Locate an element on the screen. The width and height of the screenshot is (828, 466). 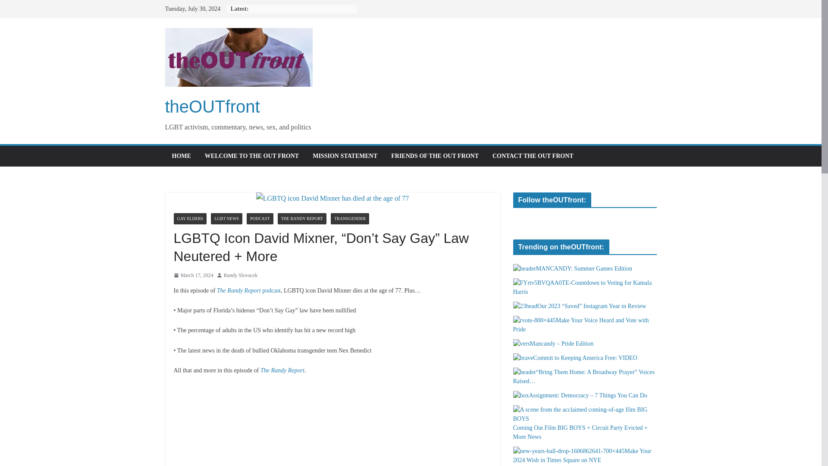
7:17 pm is located at coordinates (193, 275).